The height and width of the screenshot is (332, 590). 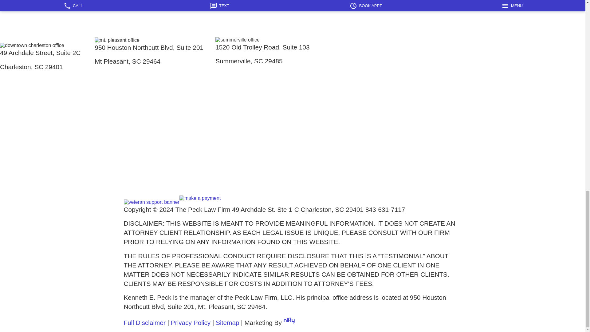 What do you see at coordinates (155, 1) in the screenshot?
I see `Mount Pleasant Office` at bounding box center [155, 1].